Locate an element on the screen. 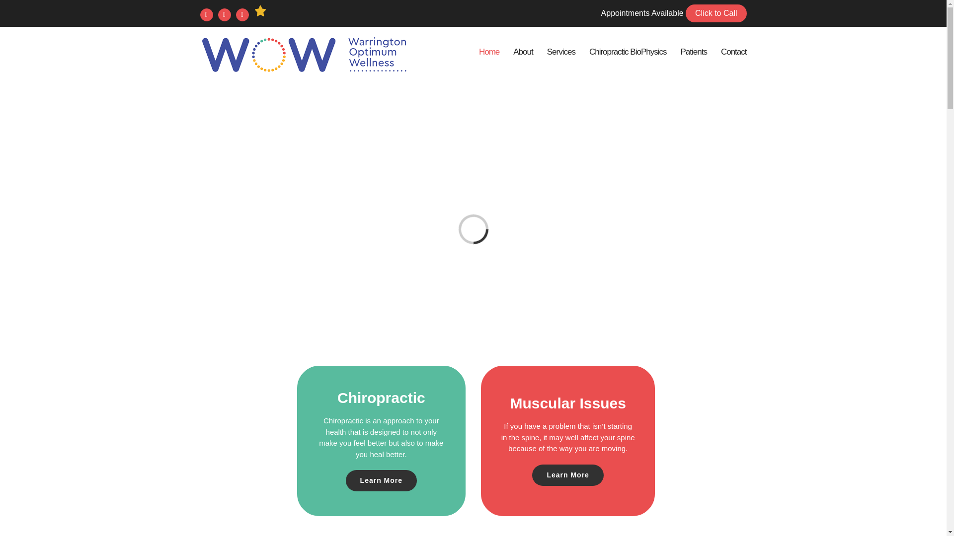 The image size is (954, 536). LinkedIn is located at coordinates (241, 15).